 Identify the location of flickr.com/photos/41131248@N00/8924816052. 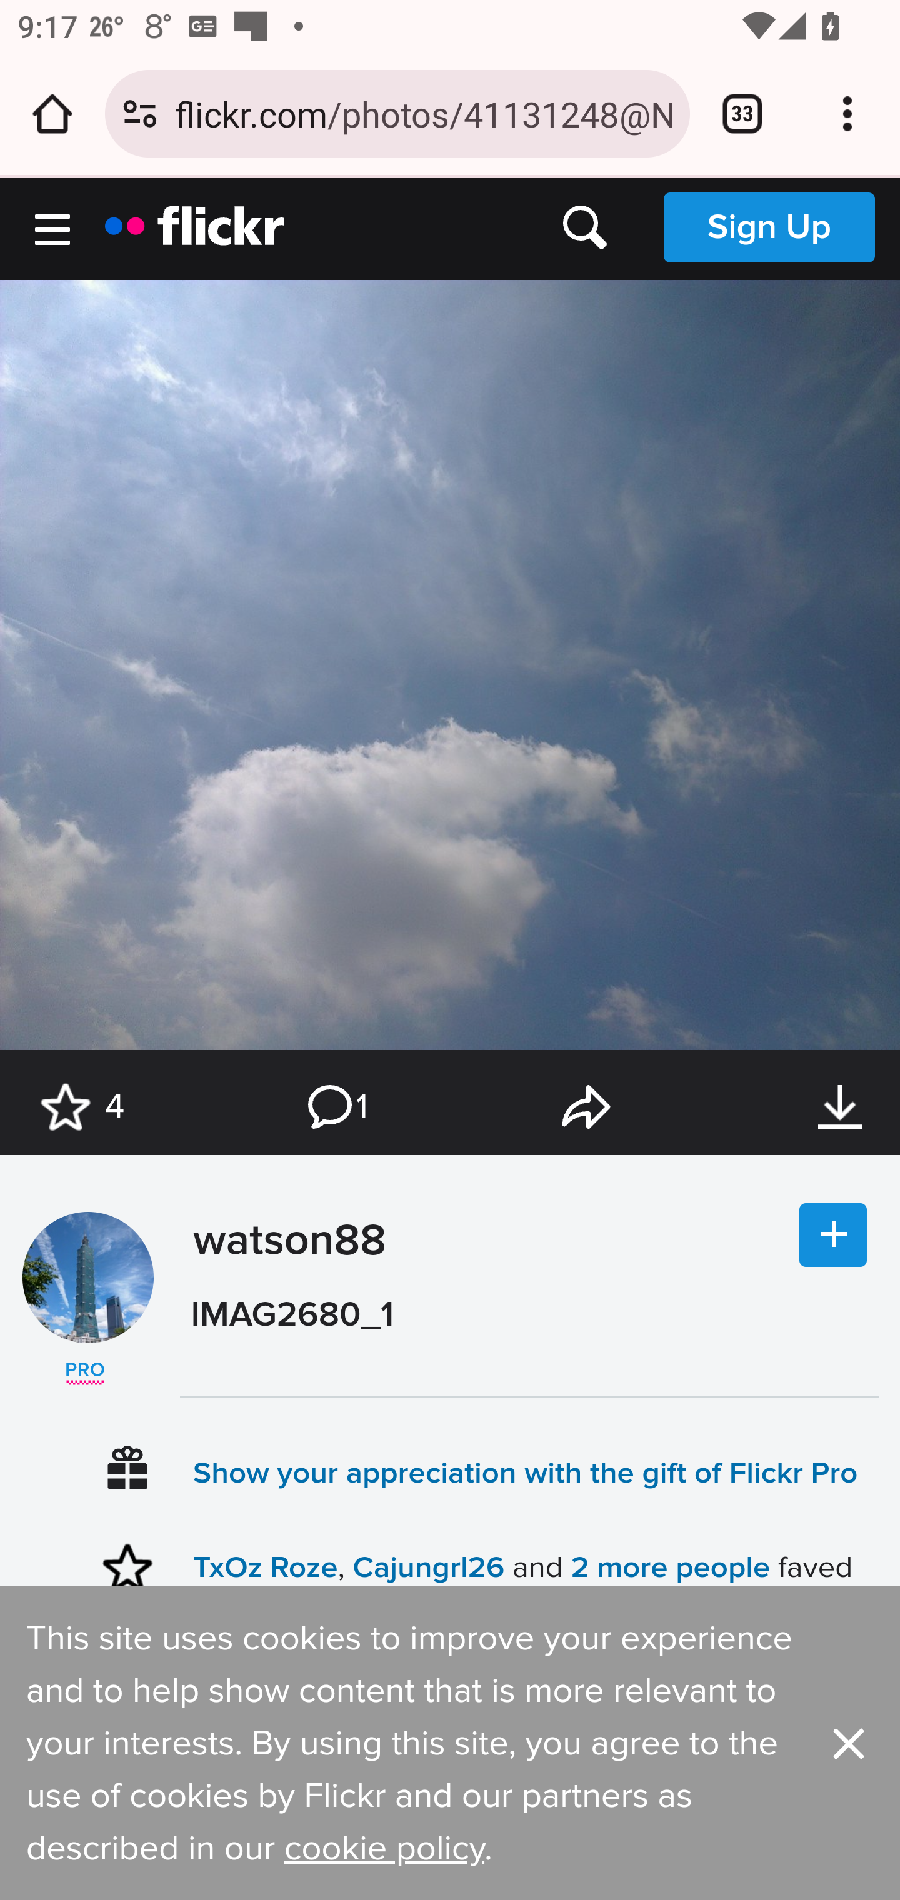
(423, 112).